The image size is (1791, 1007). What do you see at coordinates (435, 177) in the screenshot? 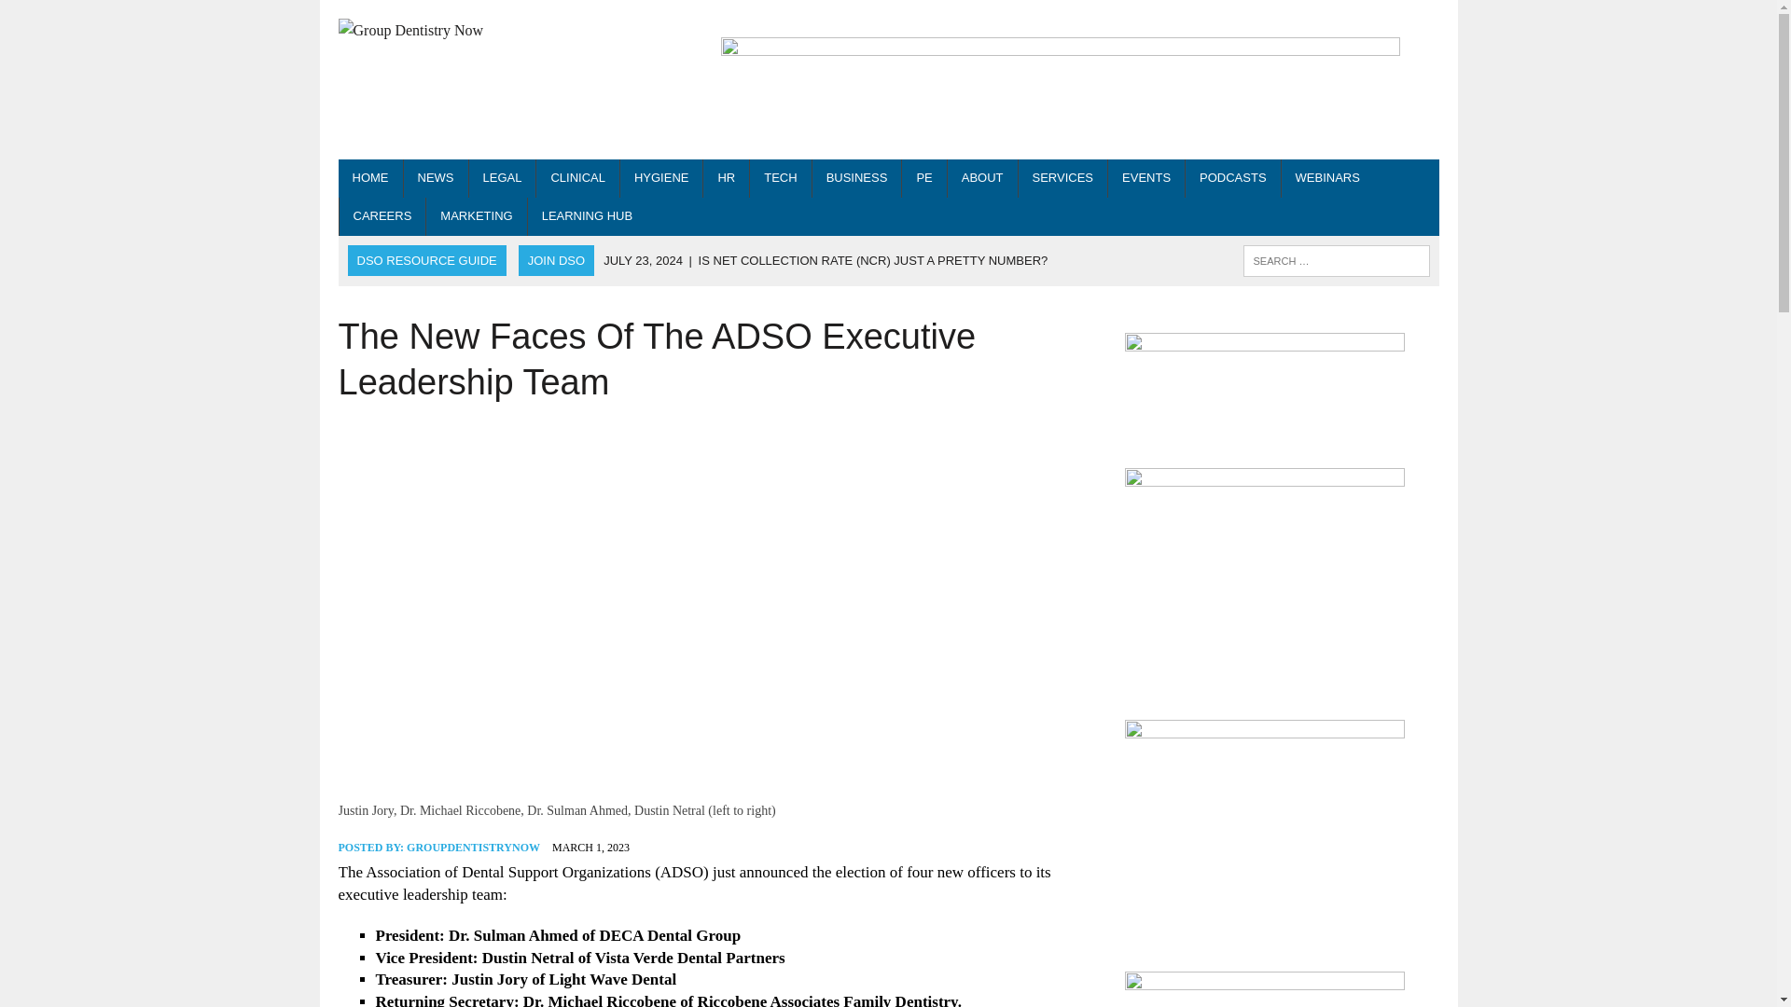
I see `NEWS` at bounding box center [435, 177].